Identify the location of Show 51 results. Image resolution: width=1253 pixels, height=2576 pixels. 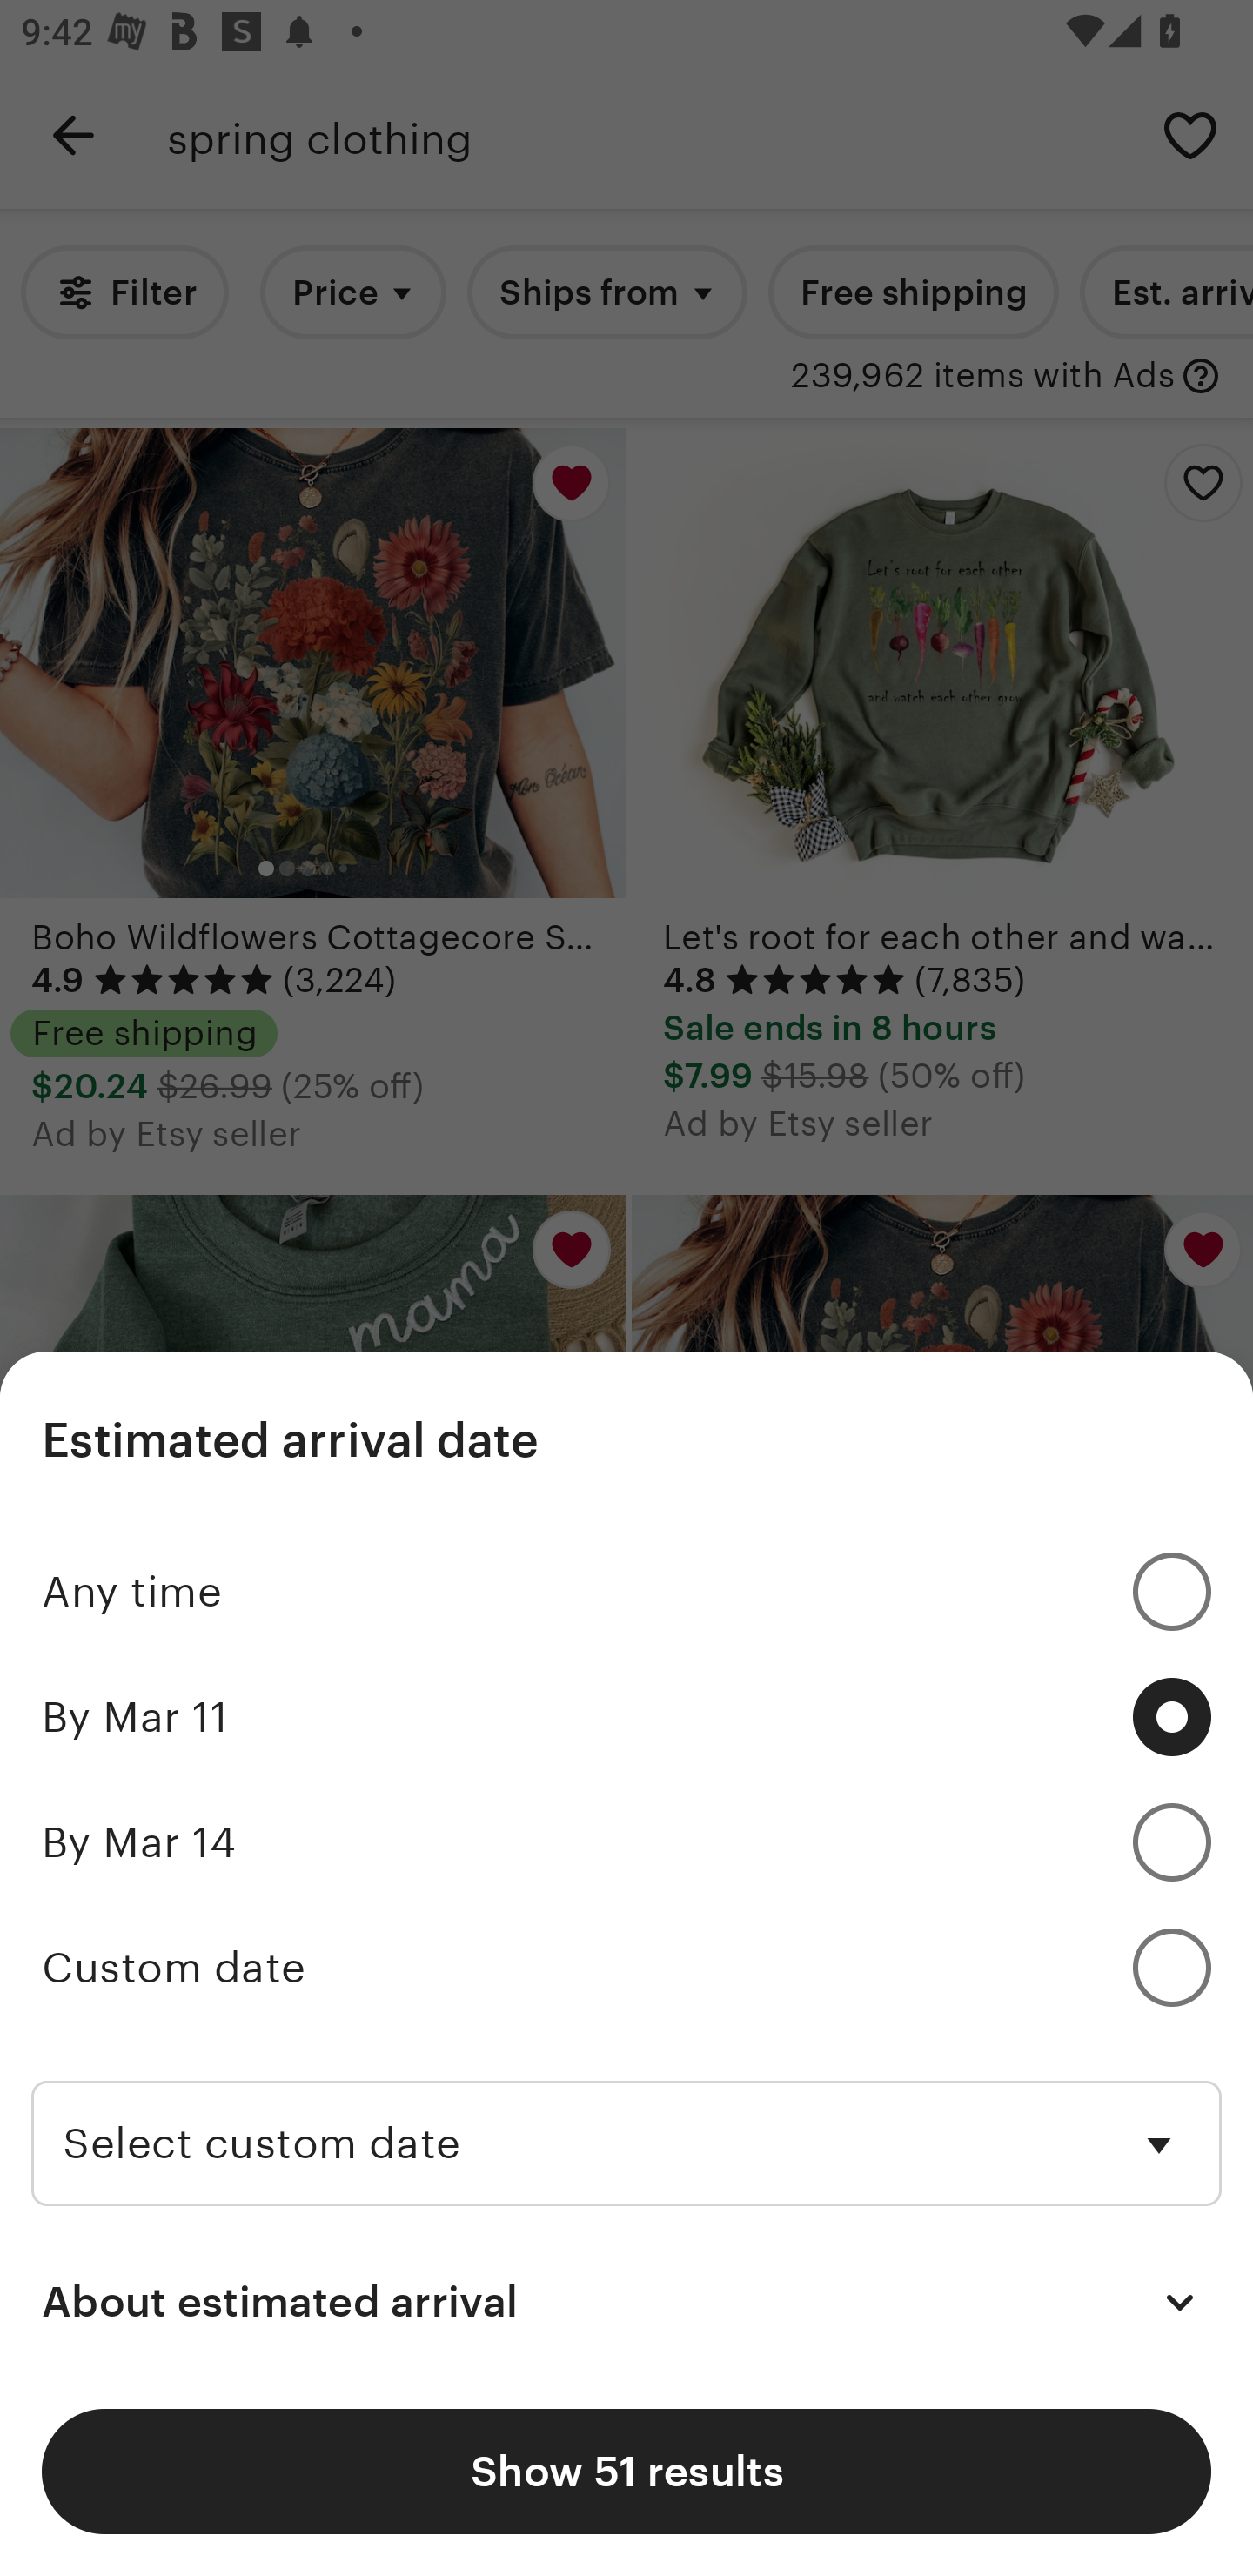
(626, 2472).